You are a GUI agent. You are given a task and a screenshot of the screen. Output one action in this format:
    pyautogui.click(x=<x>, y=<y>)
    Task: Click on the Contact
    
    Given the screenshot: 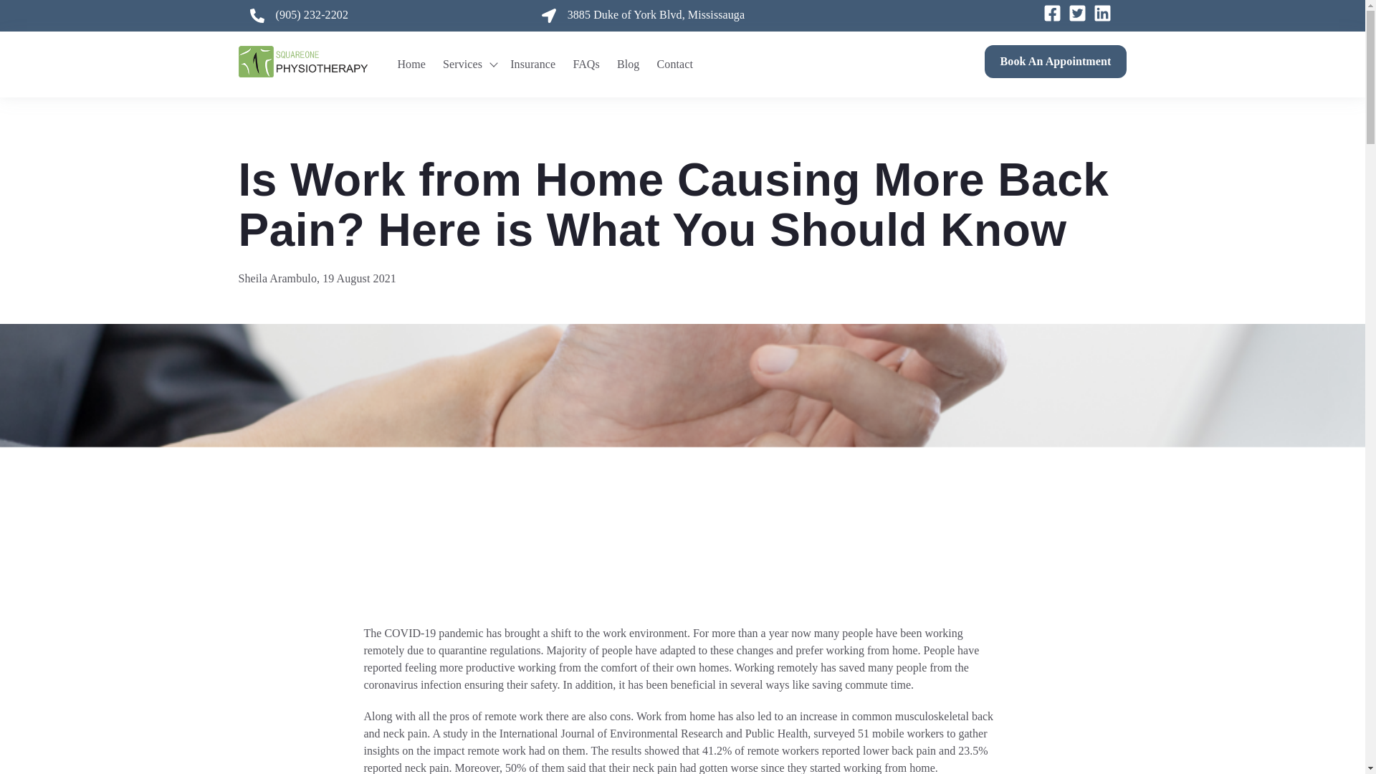 What is the action you would take?
    pyautogui.click(x=675, y=64)
    